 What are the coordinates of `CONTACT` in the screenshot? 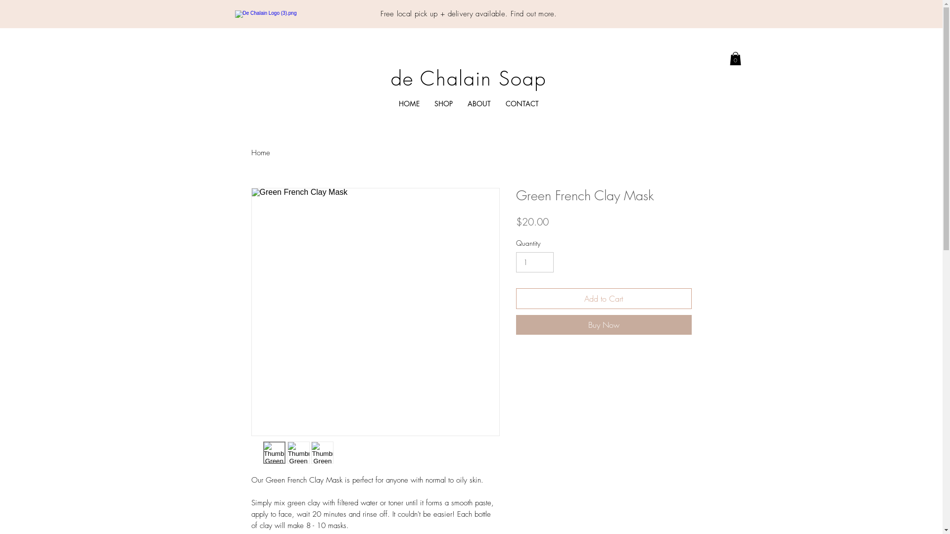 It's located at (522, 104).